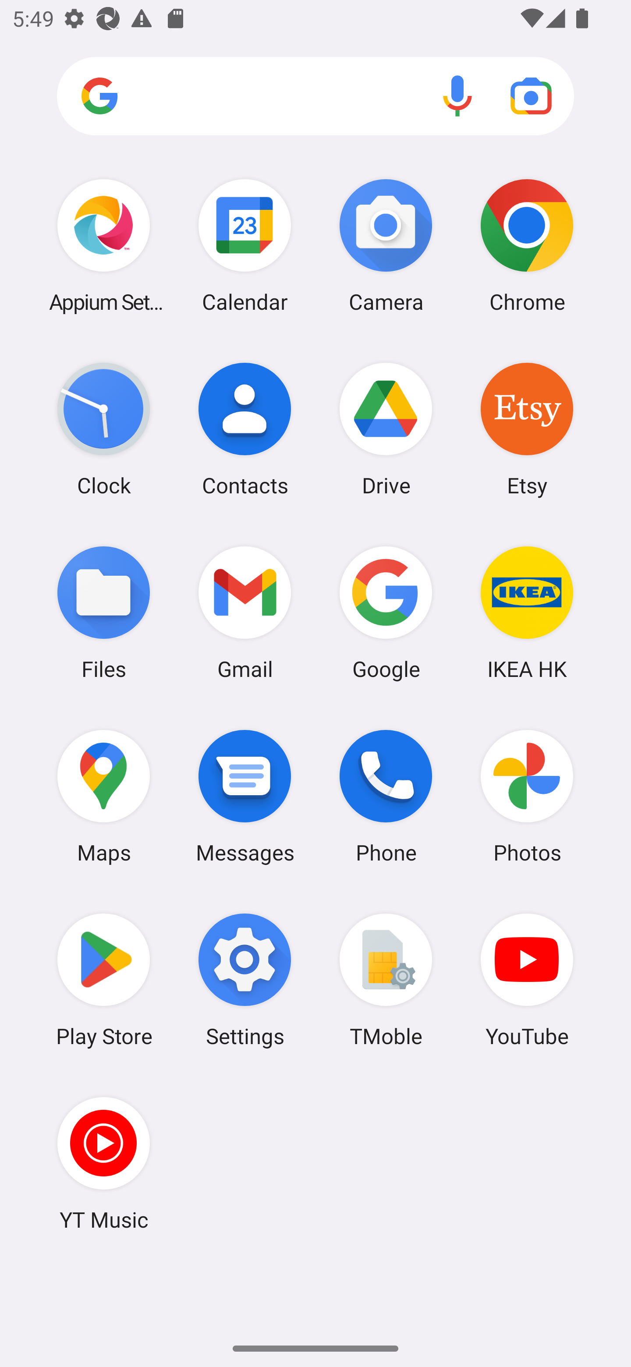  Describe the element at coordinates (103, 429) in the screenshot. I see `Clock` at that location.